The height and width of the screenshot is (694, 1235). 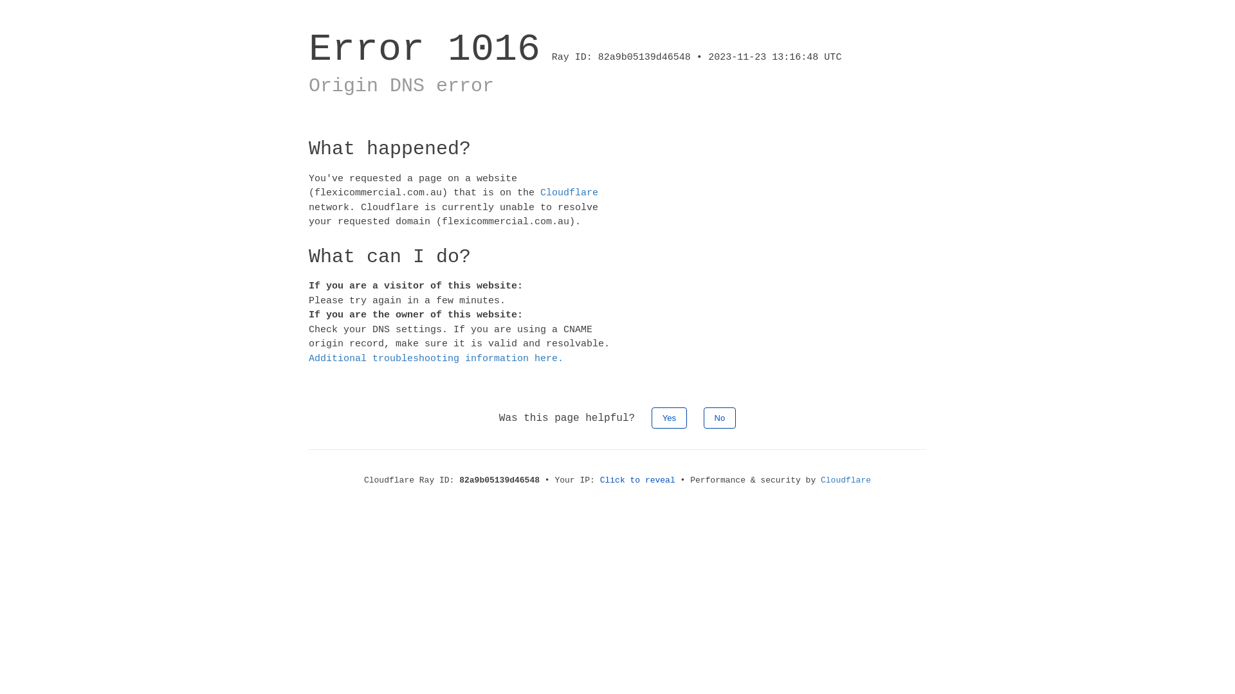 I want to click on Cloudflare, so click(x=569, y=193).